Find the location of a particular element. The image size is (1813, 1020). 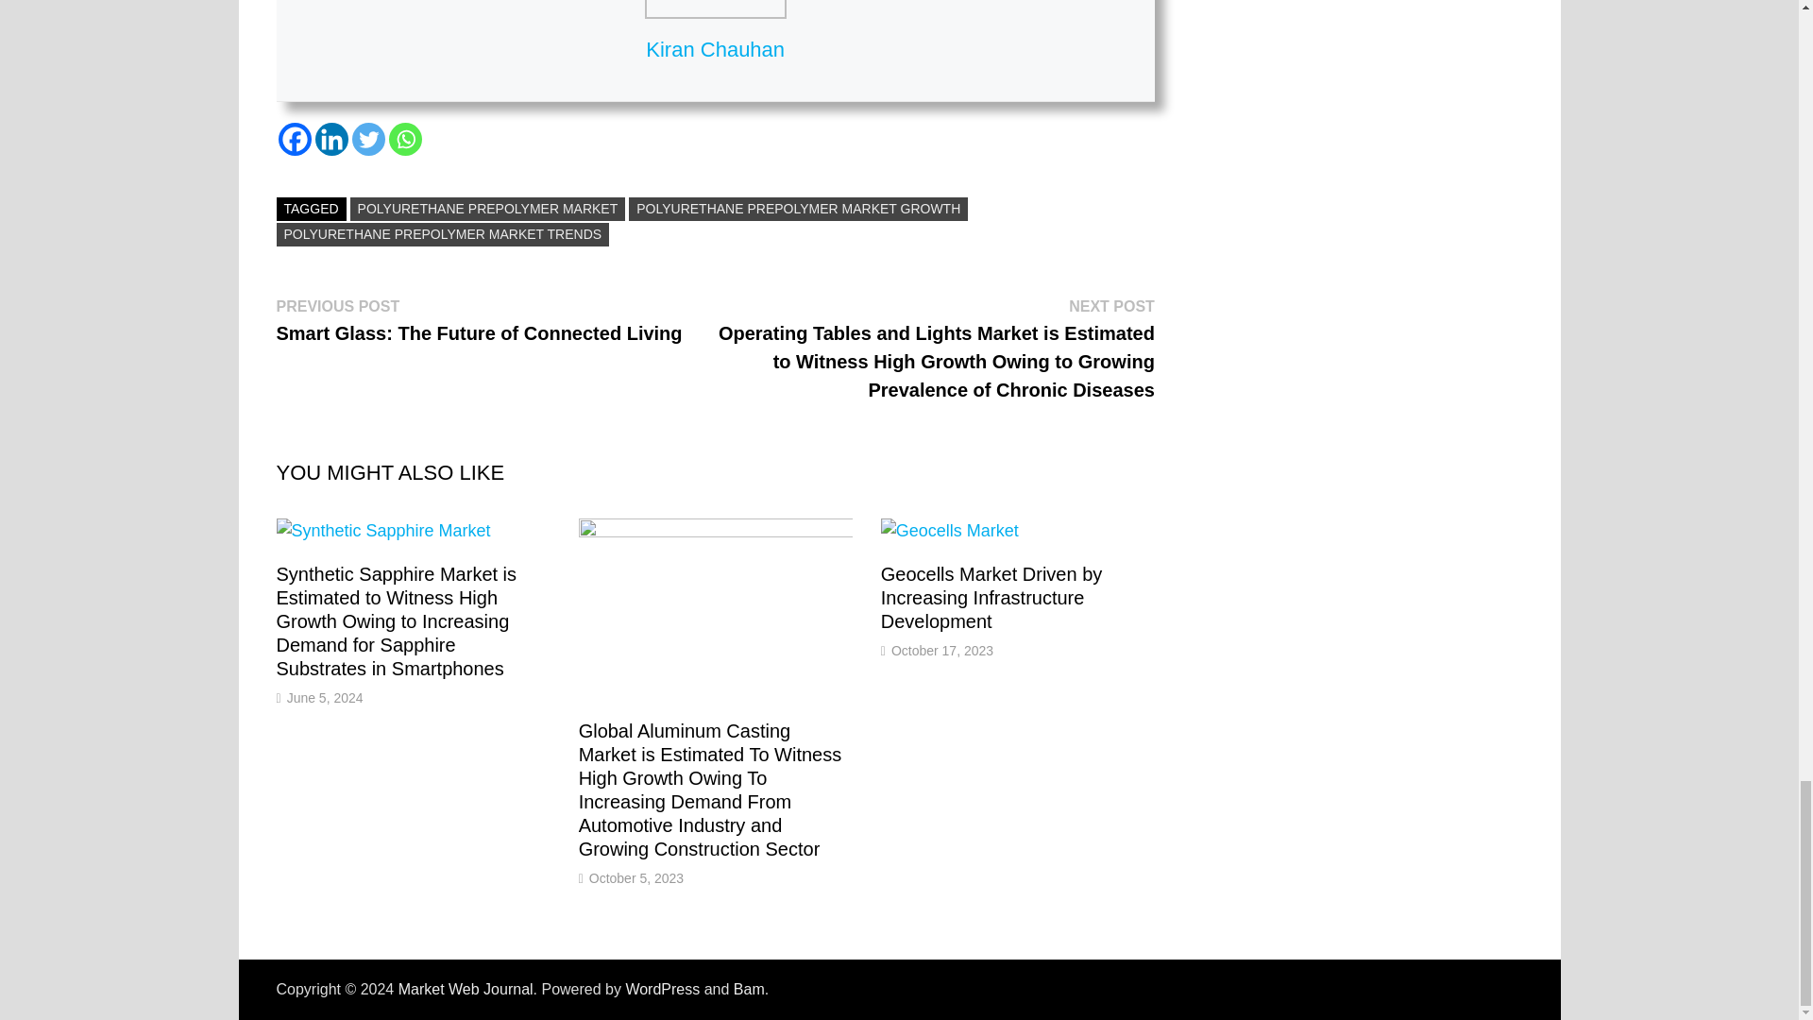

Twitter is located at coordinates (368, 139).